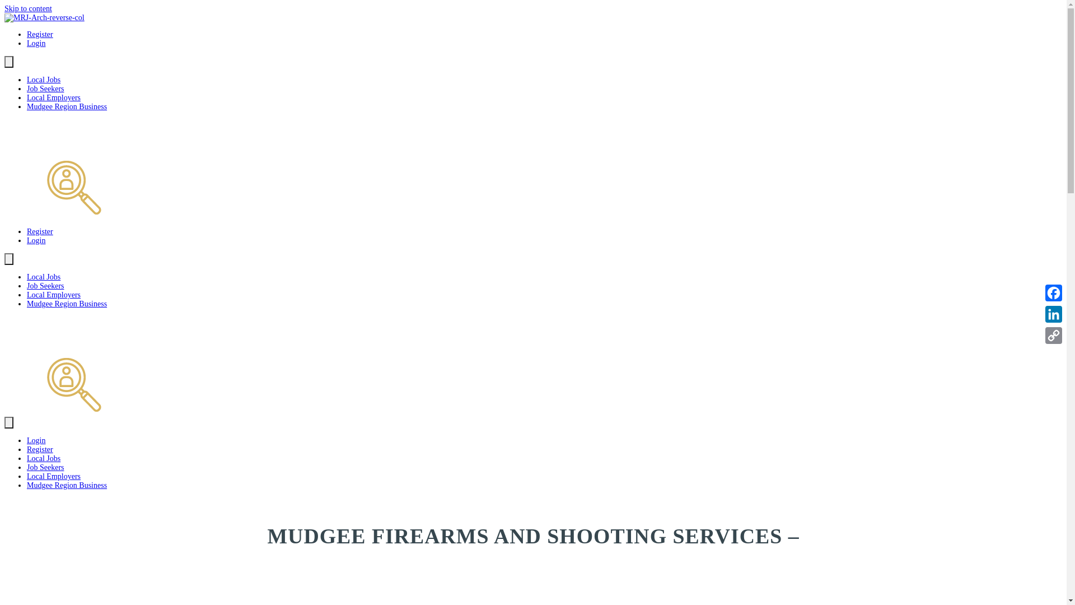 This screenshot has height=605, width=1075. What do you see at coordinates (28, 9) in the screenshot?
I see `Skip to content` at bounding box center [28, 9].